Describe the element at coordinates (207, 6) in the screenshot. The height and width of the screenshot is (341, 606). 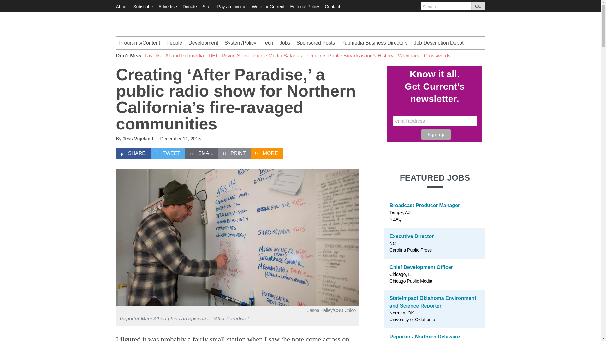
I see `Staff` at that location.